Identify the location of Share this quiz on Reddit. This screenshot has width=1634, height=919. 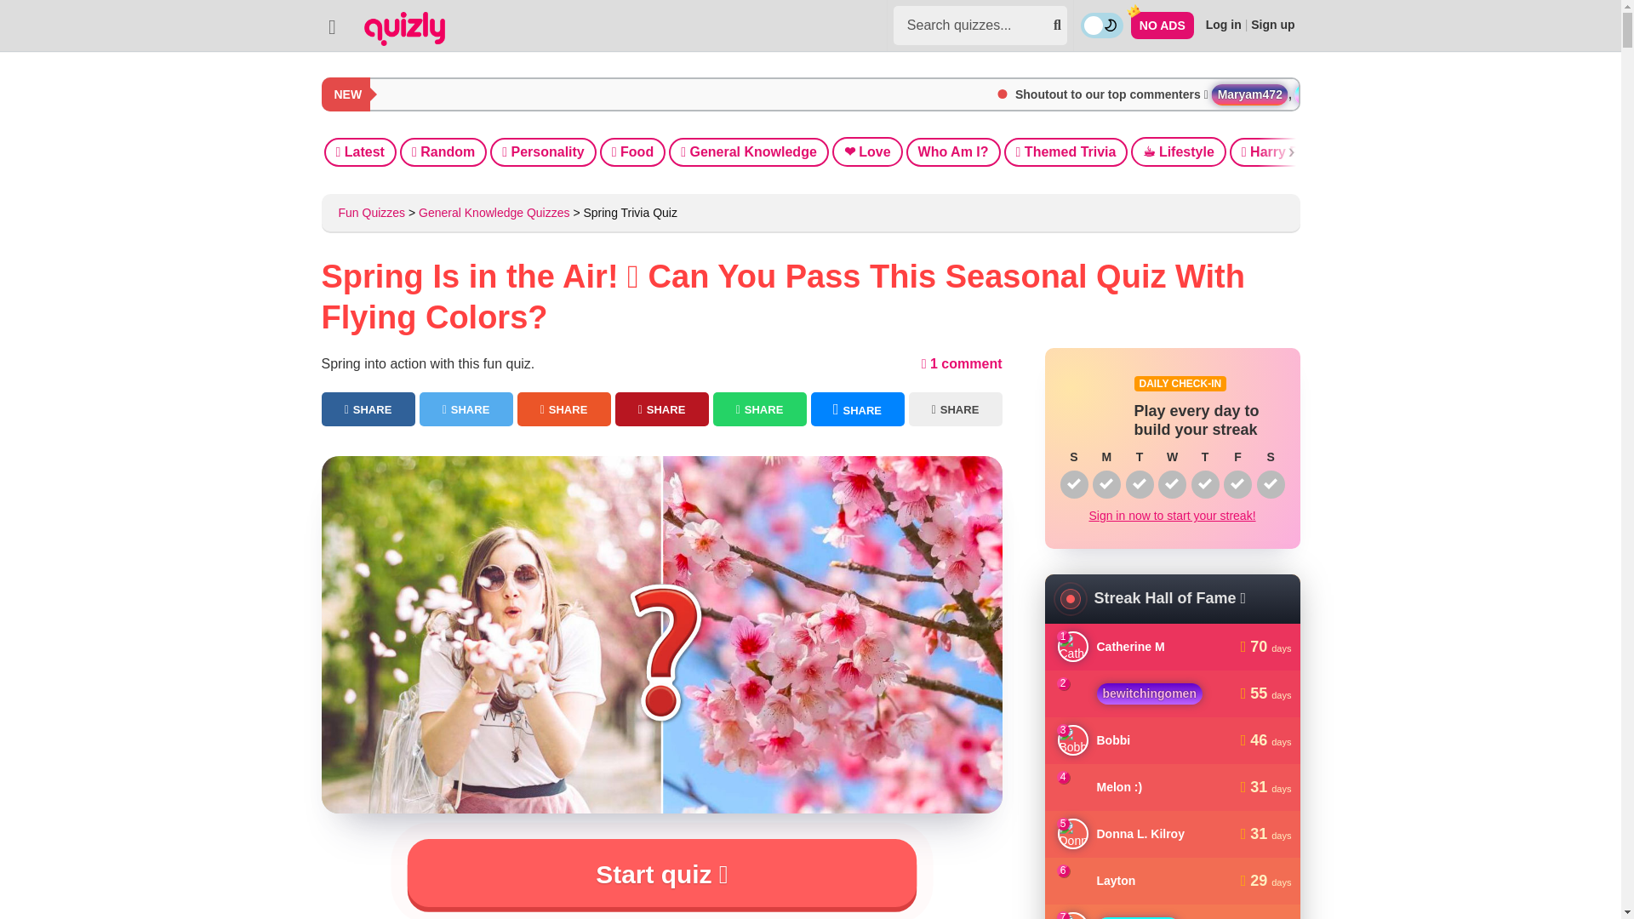
(564, 409).